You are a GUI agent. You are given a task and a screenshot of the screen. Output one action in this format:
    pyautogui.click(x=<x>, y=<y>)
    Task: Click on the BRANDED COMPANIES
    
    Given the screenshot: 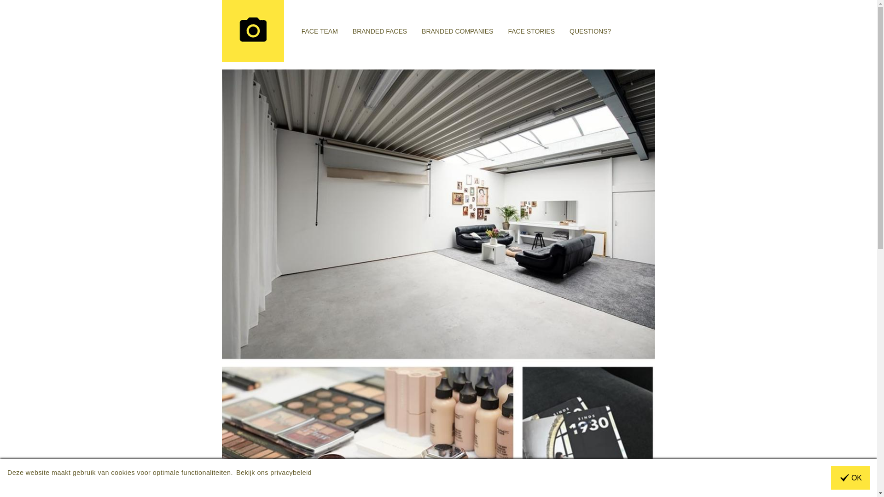 What is the action you would take?
    pyautogui.click(x=458, y=31)
    